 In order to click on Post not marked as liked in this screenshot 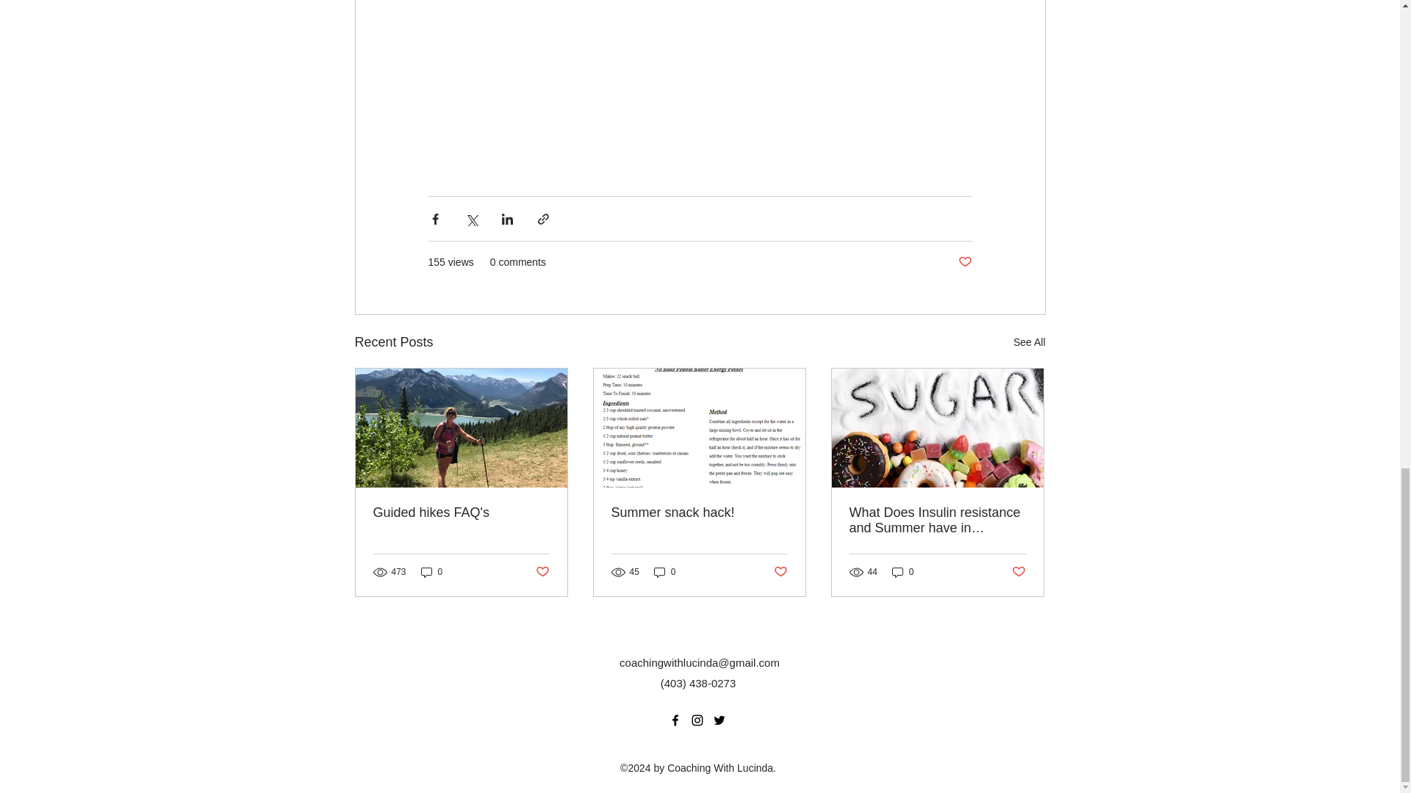, I will do `click(541, 571)`.